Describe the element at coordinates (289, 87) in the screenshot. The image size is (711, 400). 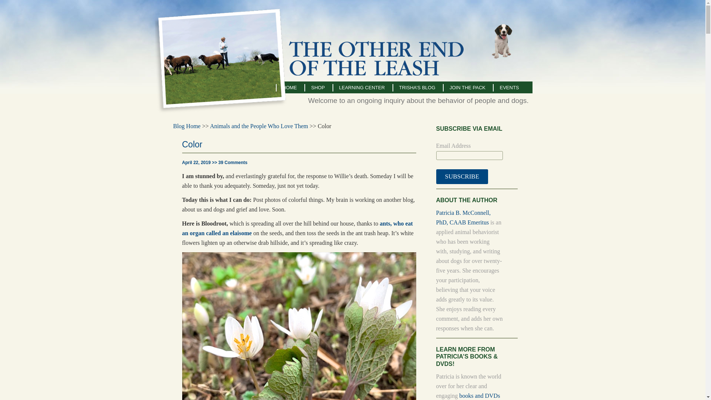
I see `HOME` at that location.